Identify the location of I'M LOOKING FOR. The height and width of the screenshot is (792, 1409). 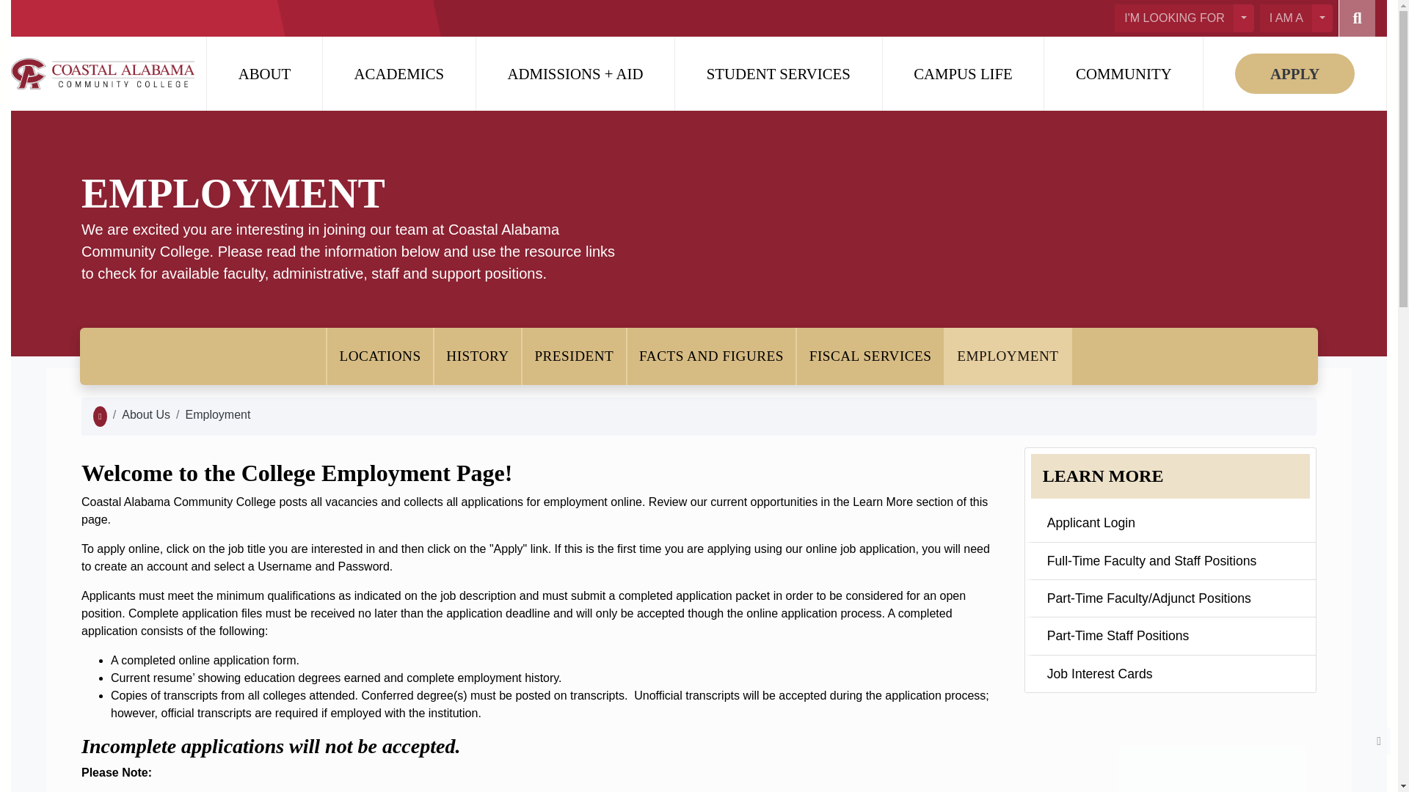
(1174, 18).